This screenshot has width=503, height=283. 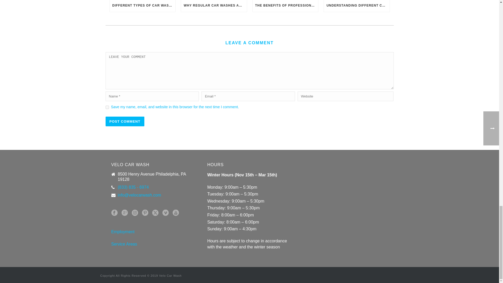 What do you see at coordinates (125, 213) in the screenshot?
I see `Follow Us on googleplus` at bounding box center [125, 213].